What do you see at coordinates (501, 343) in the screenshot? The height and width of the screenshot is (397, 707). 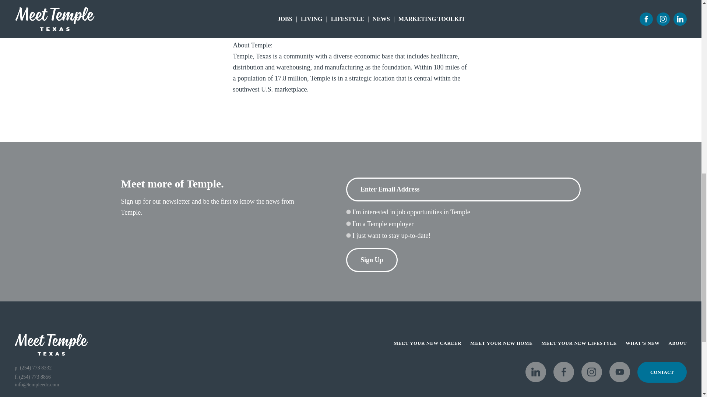 I see `MEET YOUR NEW HOME` at bounding box center [501, 343].